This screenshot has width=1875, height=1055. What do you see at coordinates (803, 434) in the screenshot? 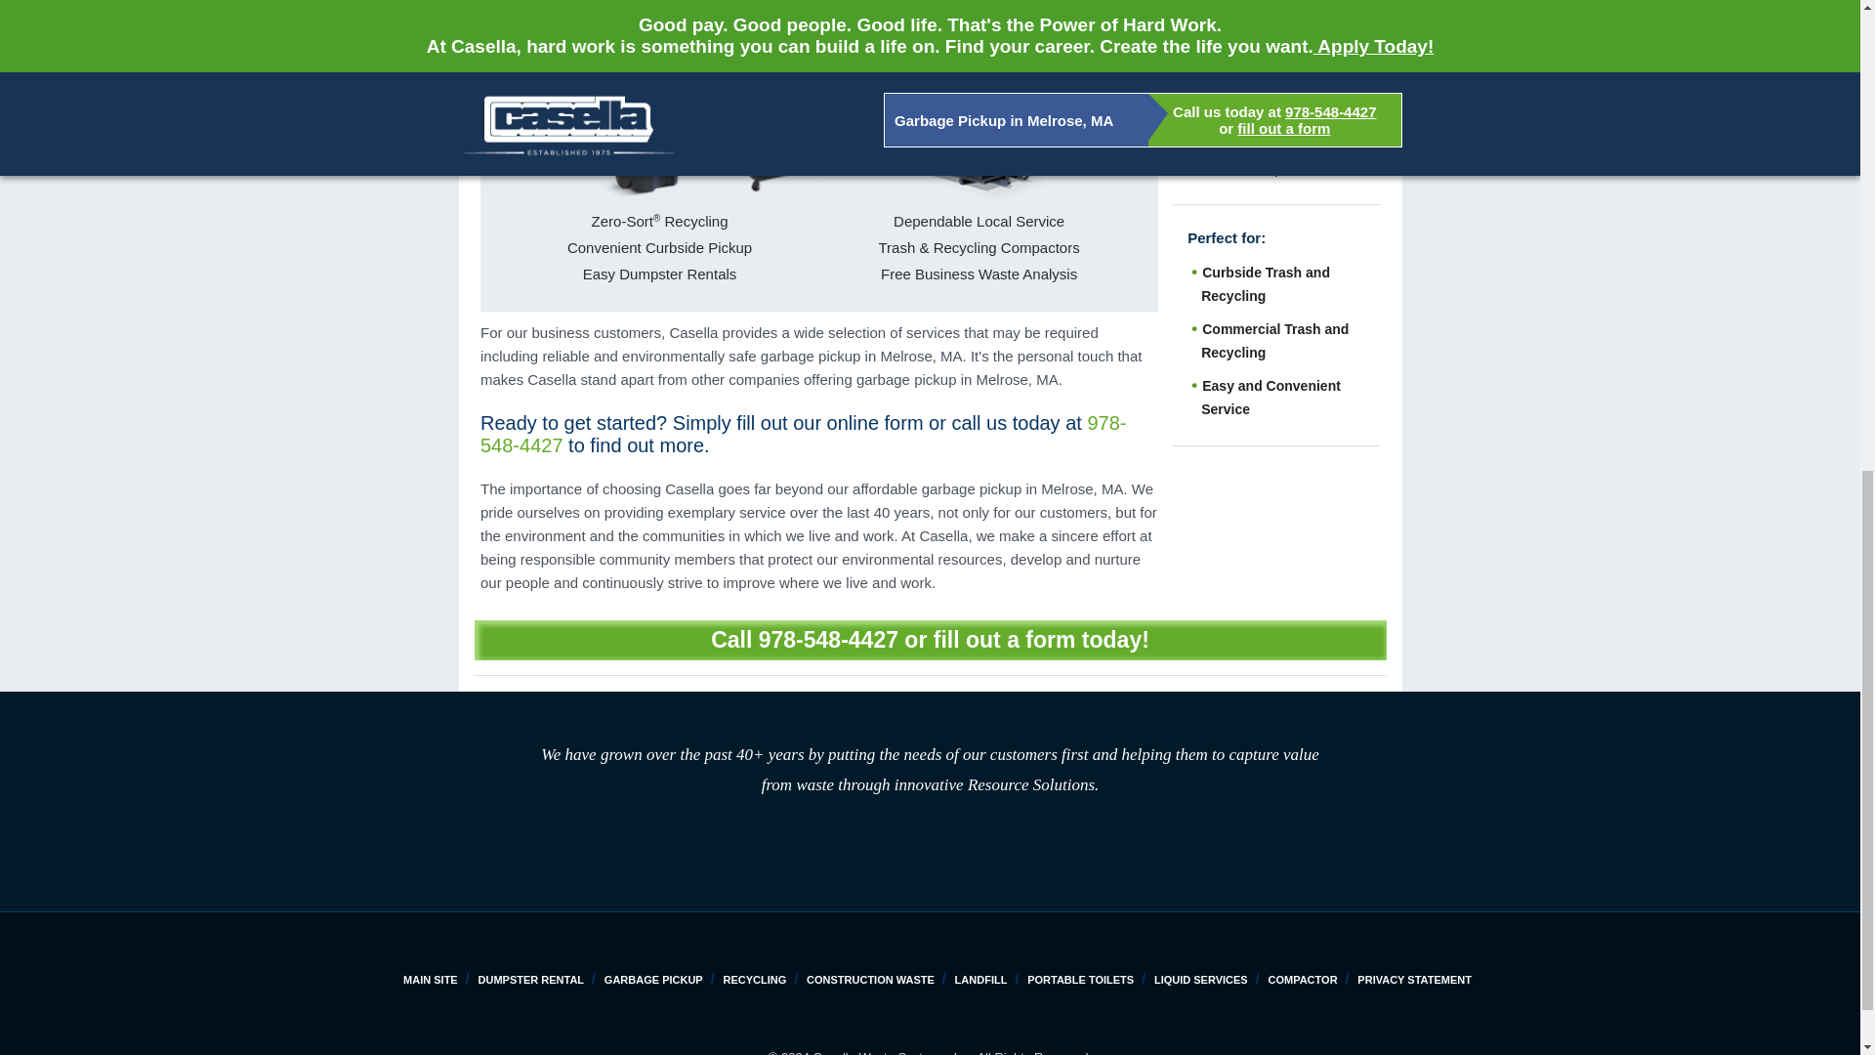
I see `978-548-4427` at bounding box center [803, 434].